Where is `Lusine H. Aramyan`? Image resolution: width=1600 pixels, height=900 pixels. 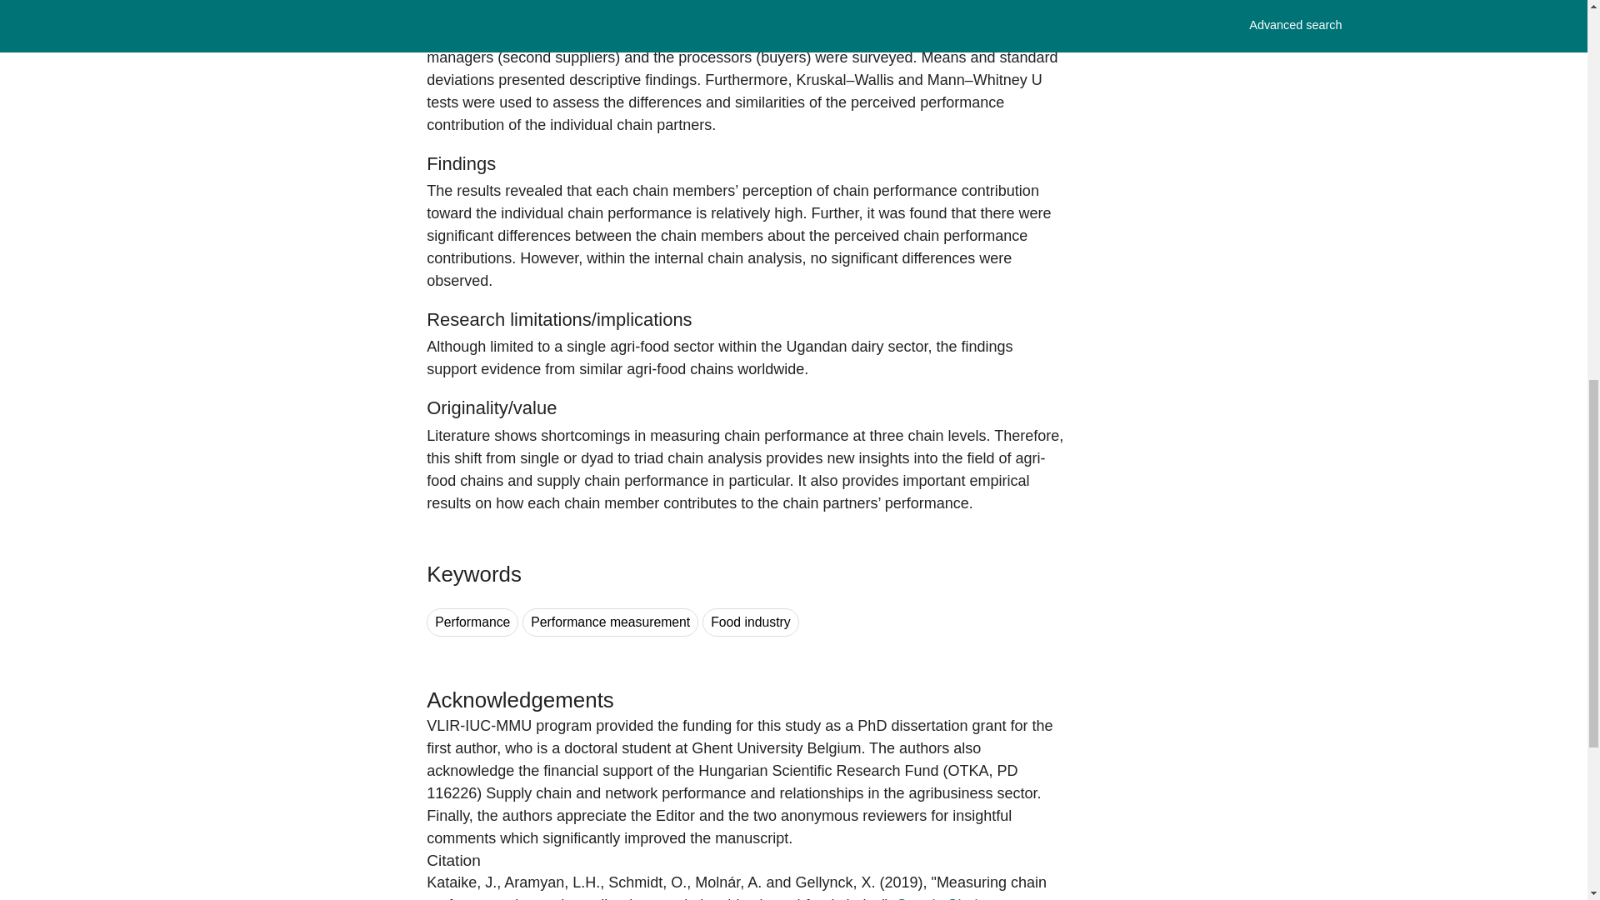 Lusine H. Aramyan is located at coordinates (552, 882).